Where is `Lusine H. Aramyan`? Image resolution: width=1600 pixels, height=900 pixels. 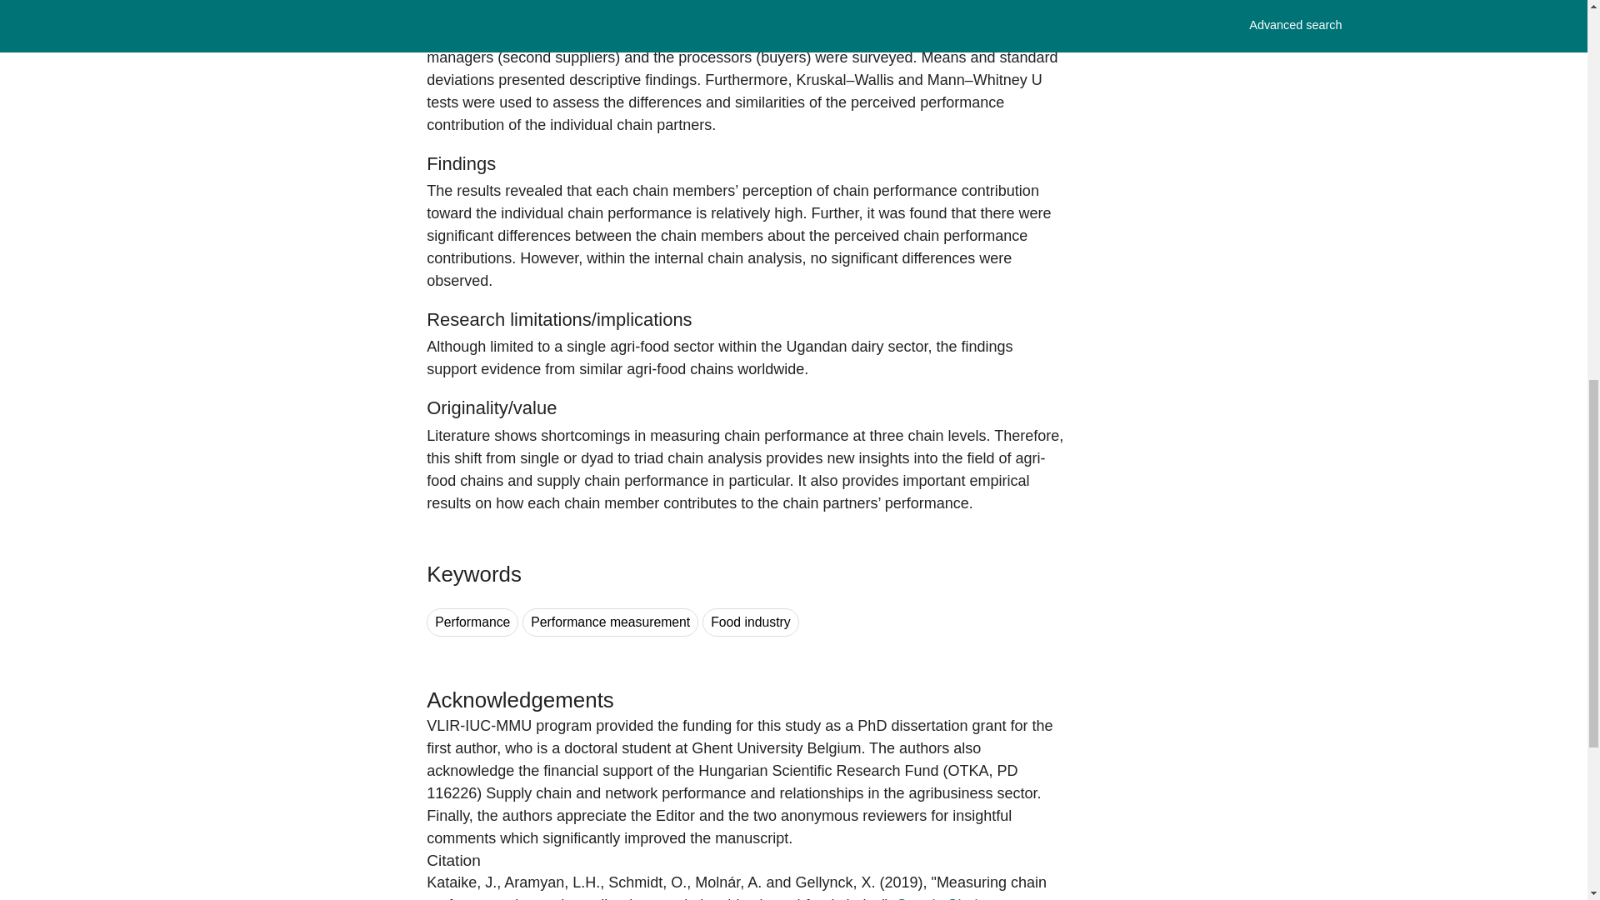 Lusine H. Aramyan is located at coordinates (552, 882).